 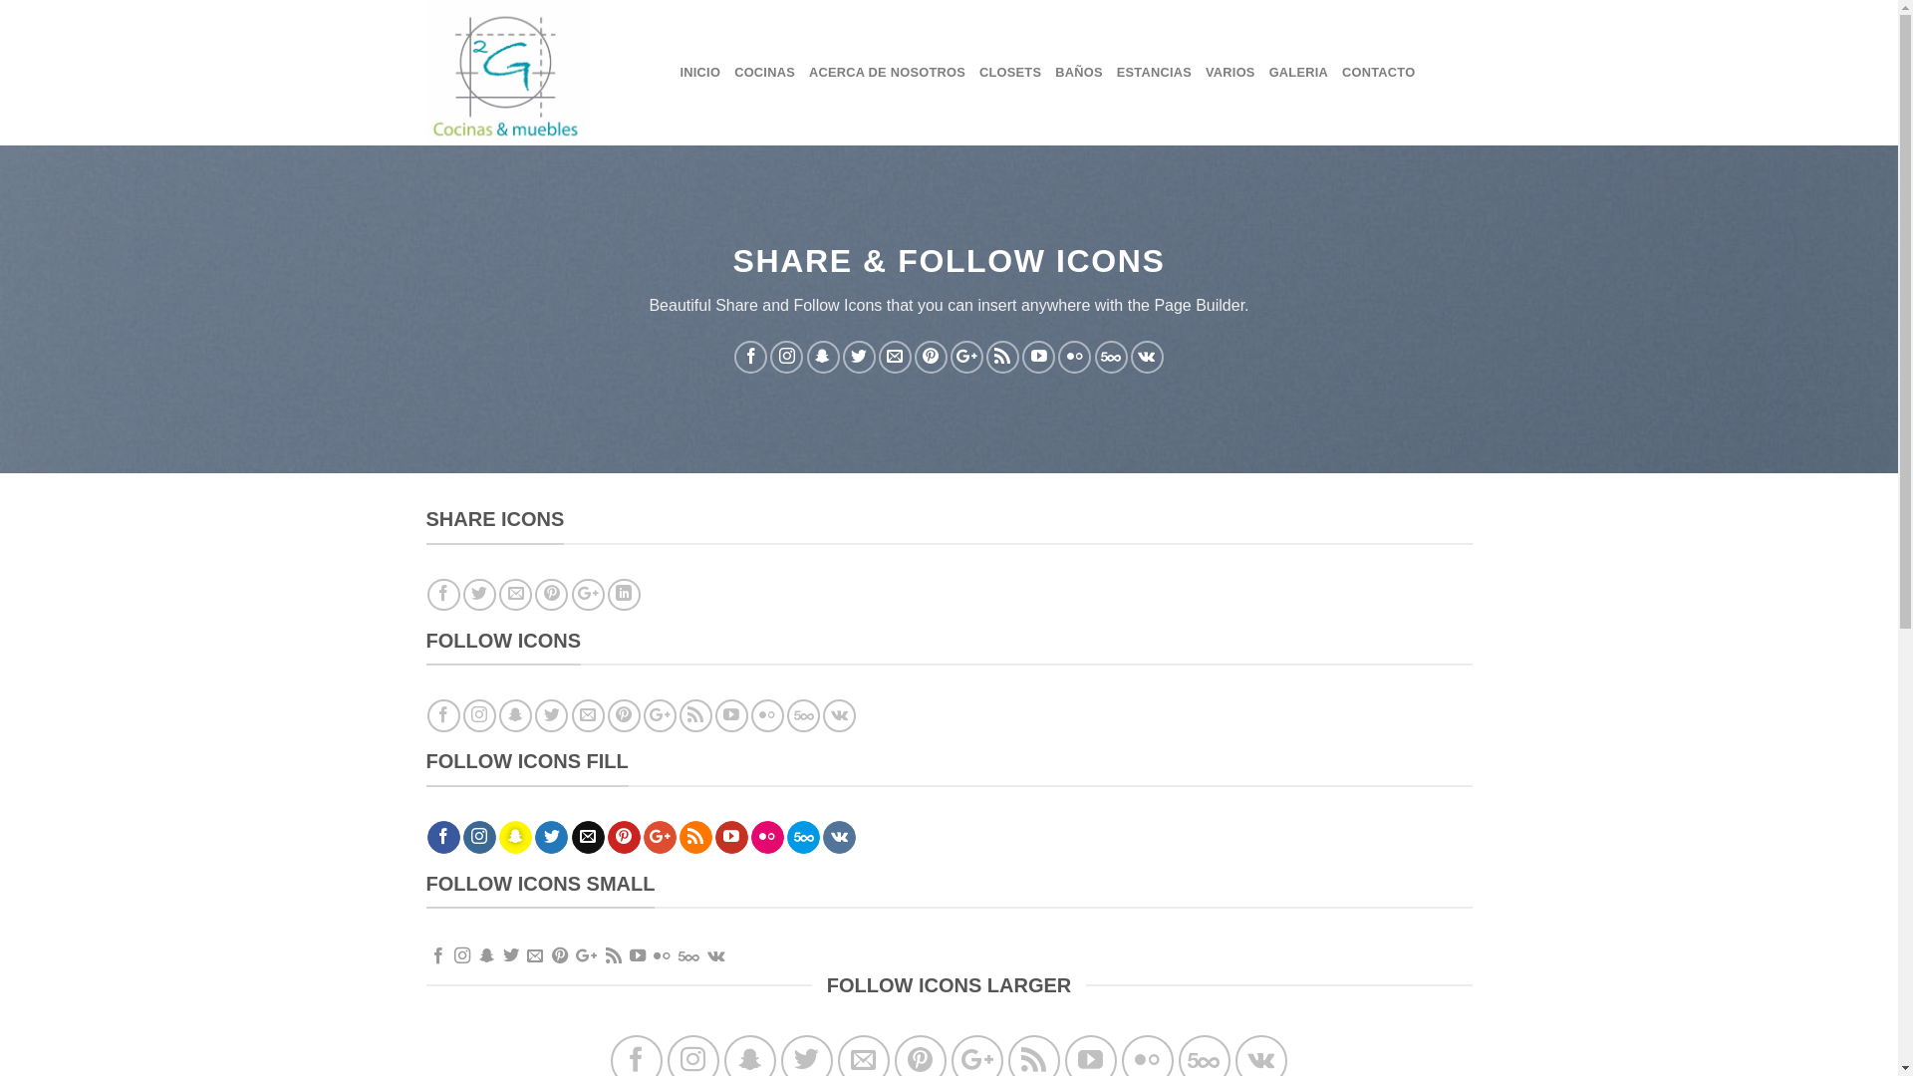 I want to click on CLOSETS, so click(x=1010, y=73).